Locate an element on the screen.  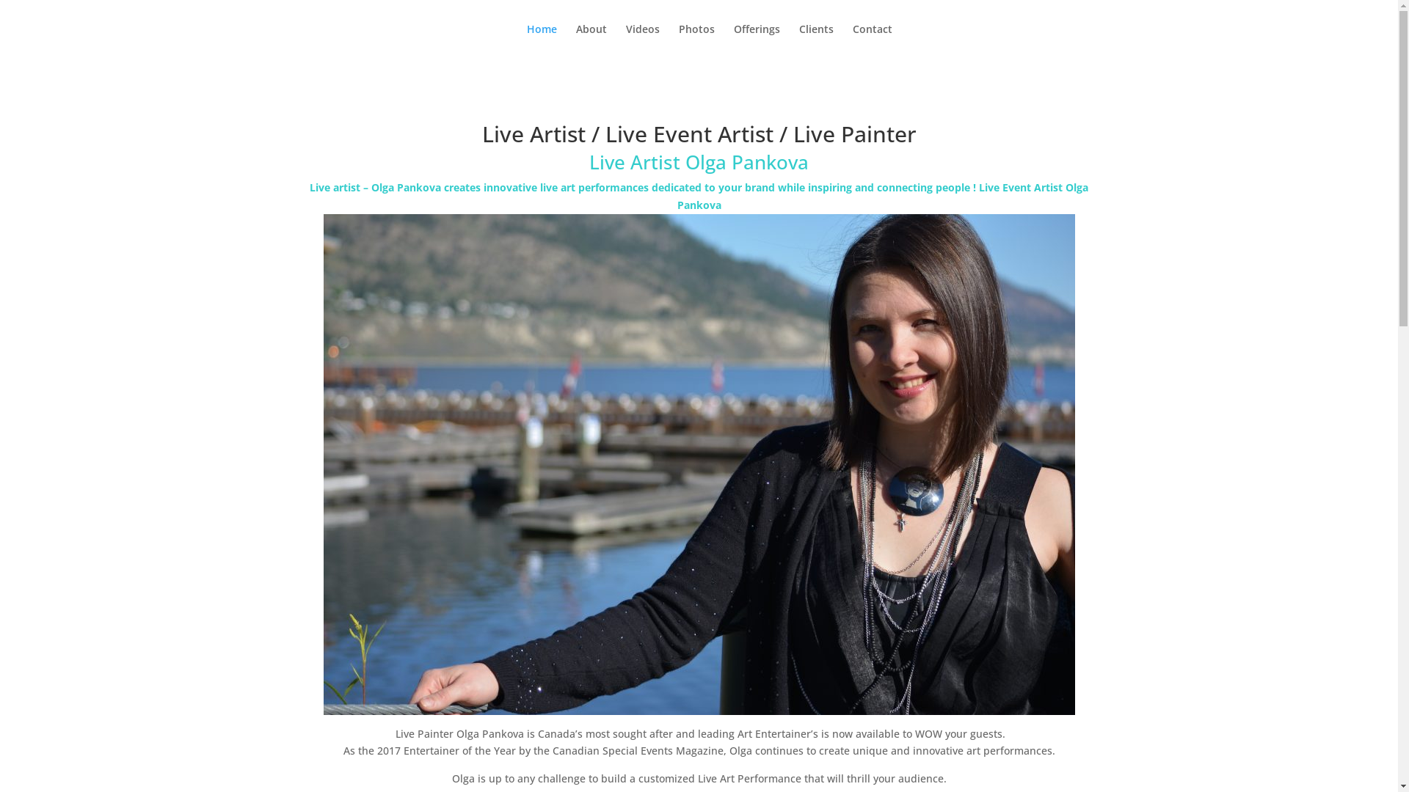
About is located at coordinates (591, 41).